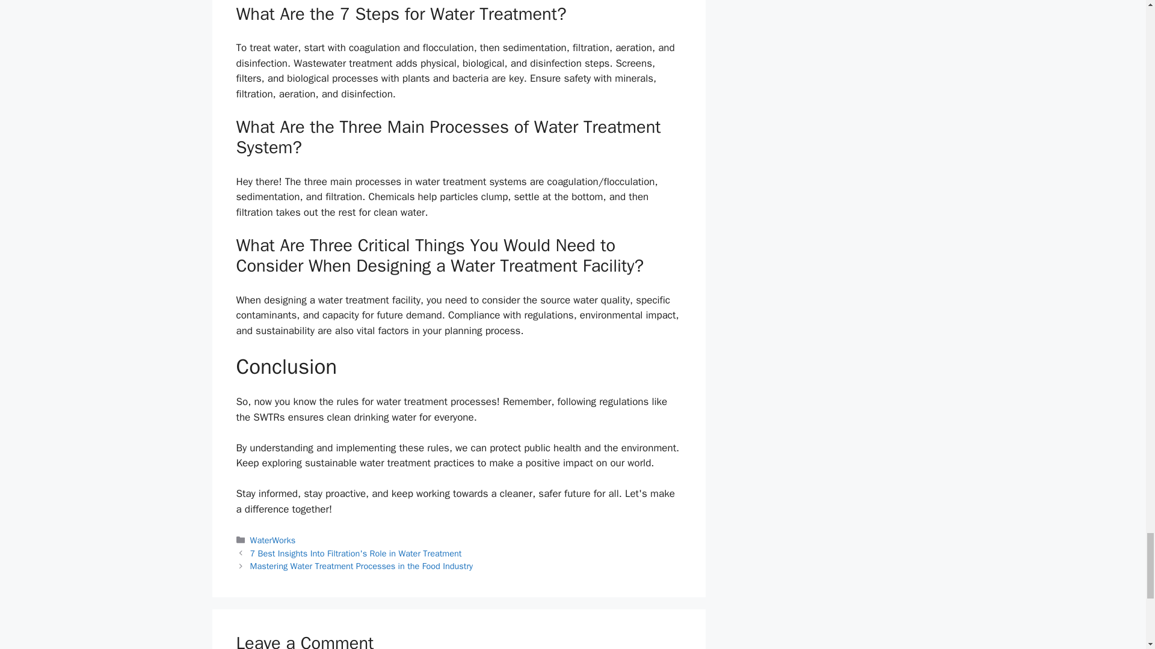 The image size is (1155, 649). What do you see at coordinates (356, 553) in the screenshot?
I see `Previous` at bounding box center [356, 553].